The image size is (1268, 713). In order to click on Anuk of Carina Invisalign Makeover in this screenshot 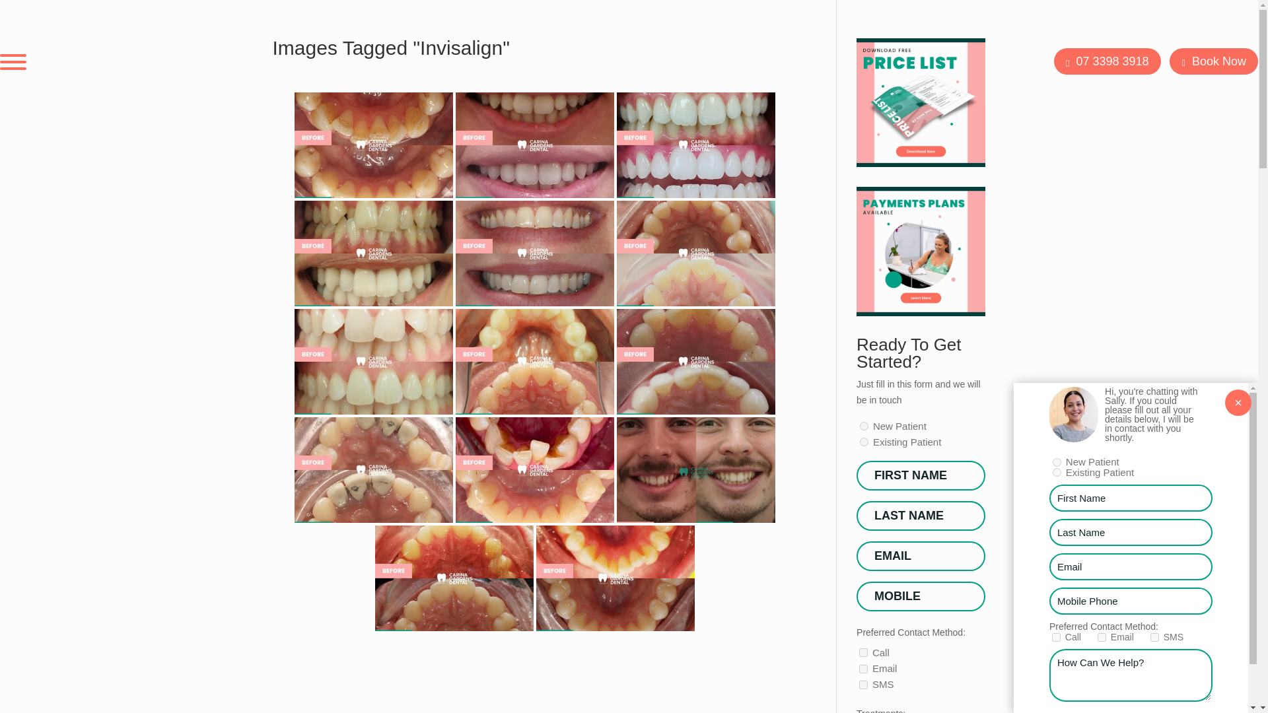, I will do `click(373, 145)`.